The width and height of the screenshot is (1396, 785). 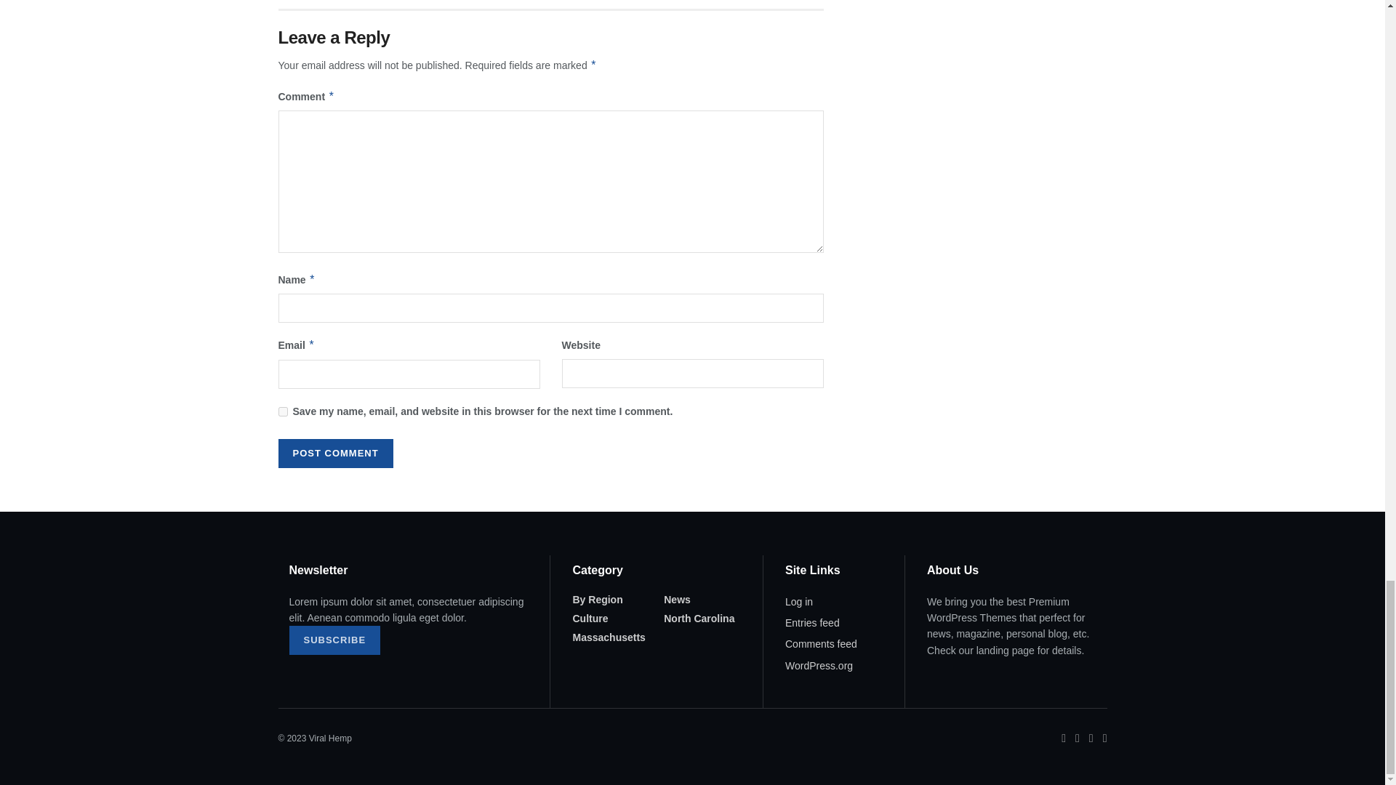 What do you see at coordinates (334, 453) in the screenshot?
I see `Post Comment` at bounding box center [334, 453].